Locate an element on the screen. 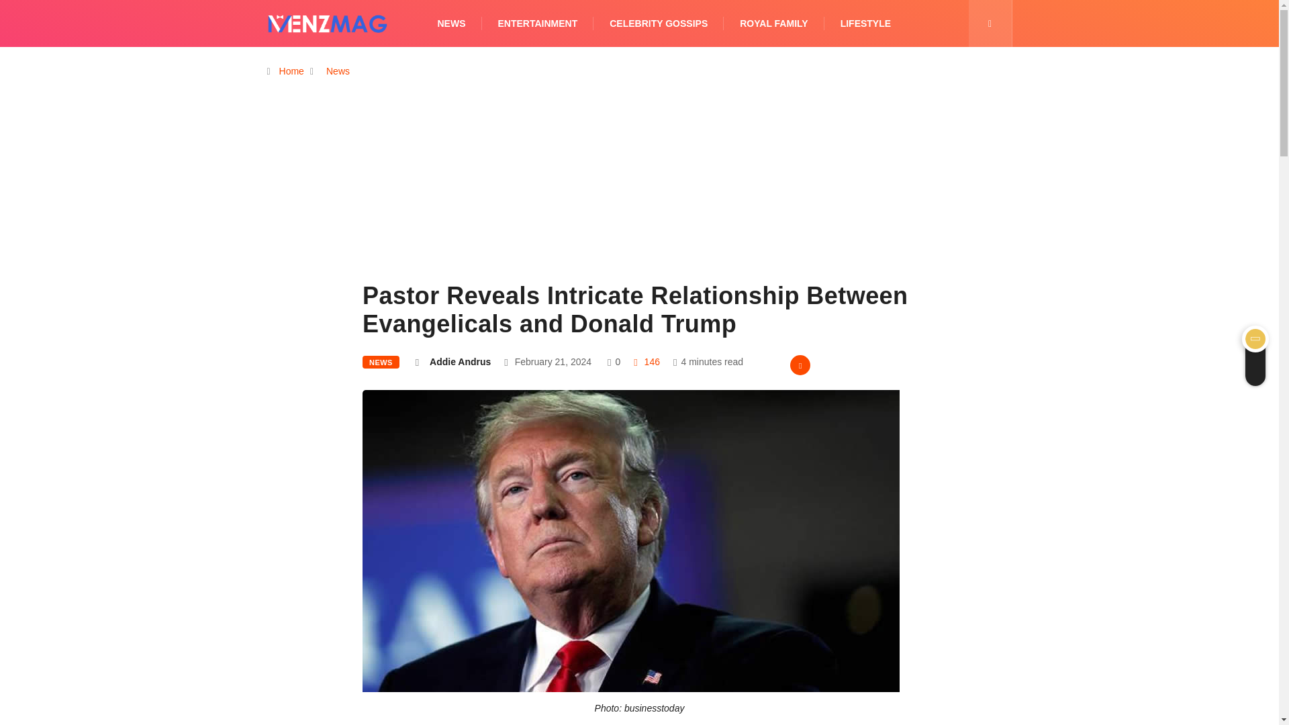  LIFESTYLE is located at coordinates (865, 23).